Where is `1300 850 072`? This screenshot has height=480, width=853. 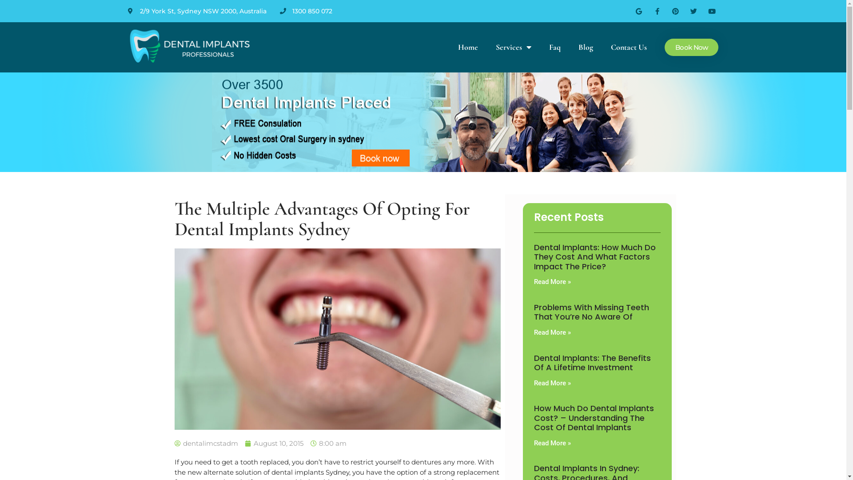 1300 850 072 is located at coordinates (312, 11).